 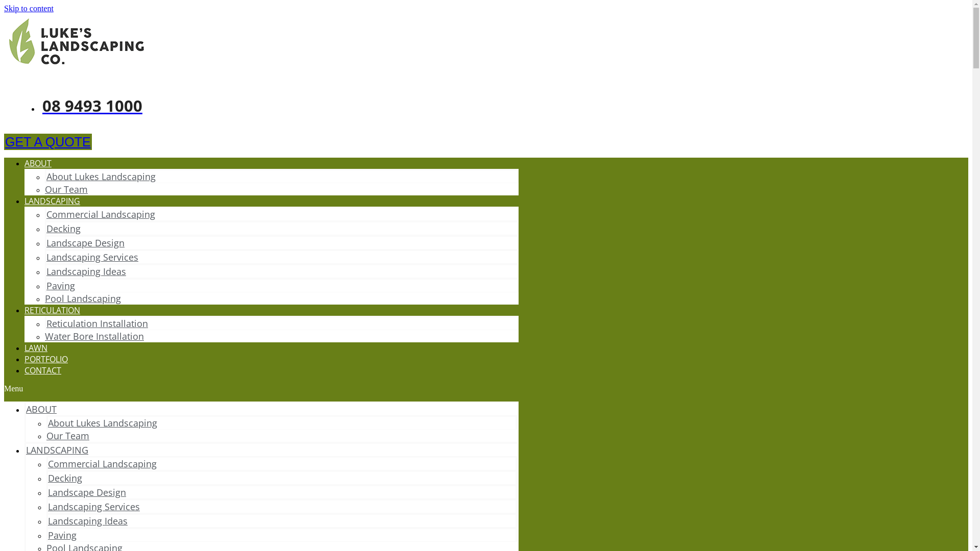 What do you see at coordinates (87, 492) in the screenshot?
I see `Landscape Design` at bounding box center [87, 492].